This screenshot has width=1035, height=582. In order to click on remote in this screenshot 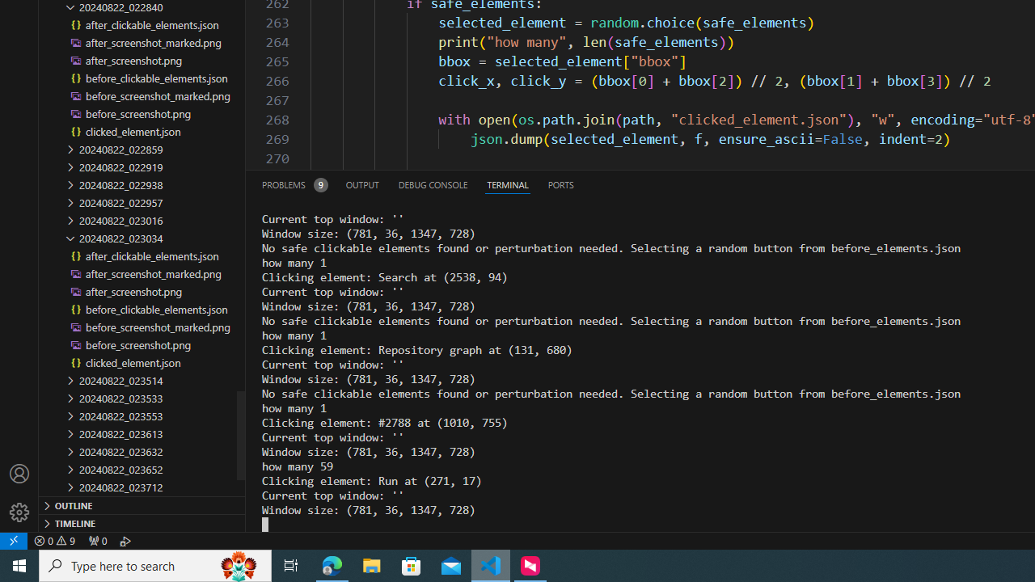, I will do `click(14, 540)`.